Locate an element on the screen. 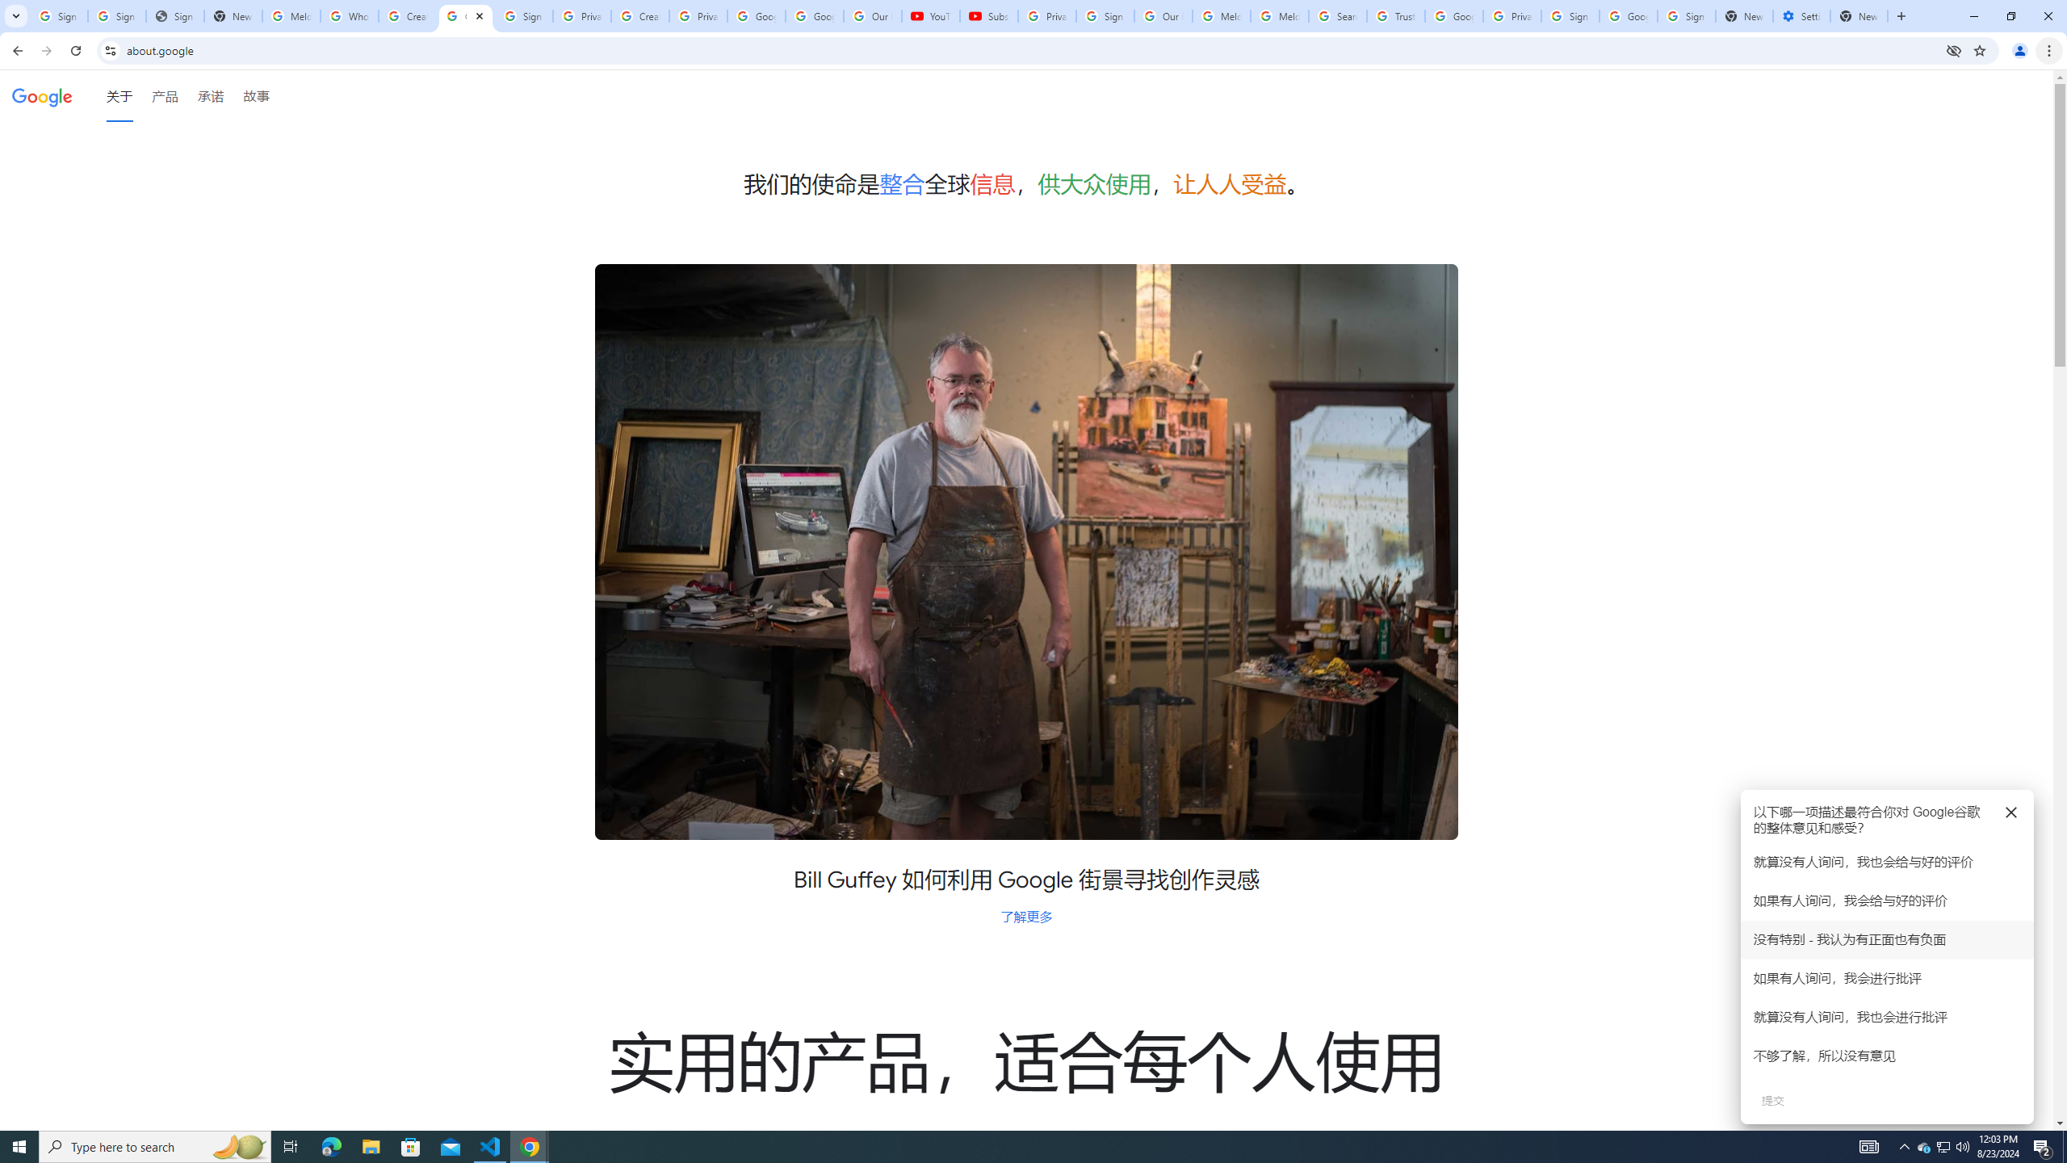 The width and height of the screenshot is (2067, 1163). Close is located at coordinates (480, 16).